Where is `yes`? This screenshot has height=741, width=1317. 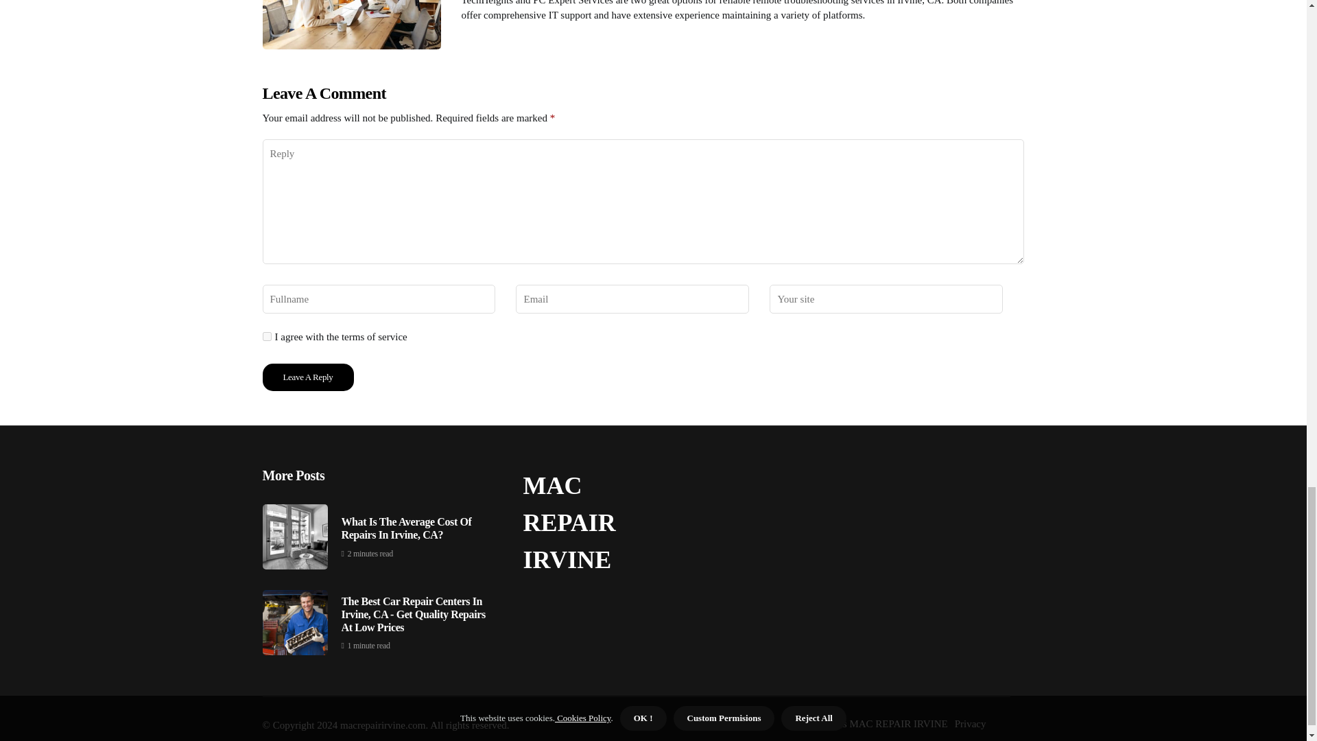
yes is located at coordinates (266, 336).